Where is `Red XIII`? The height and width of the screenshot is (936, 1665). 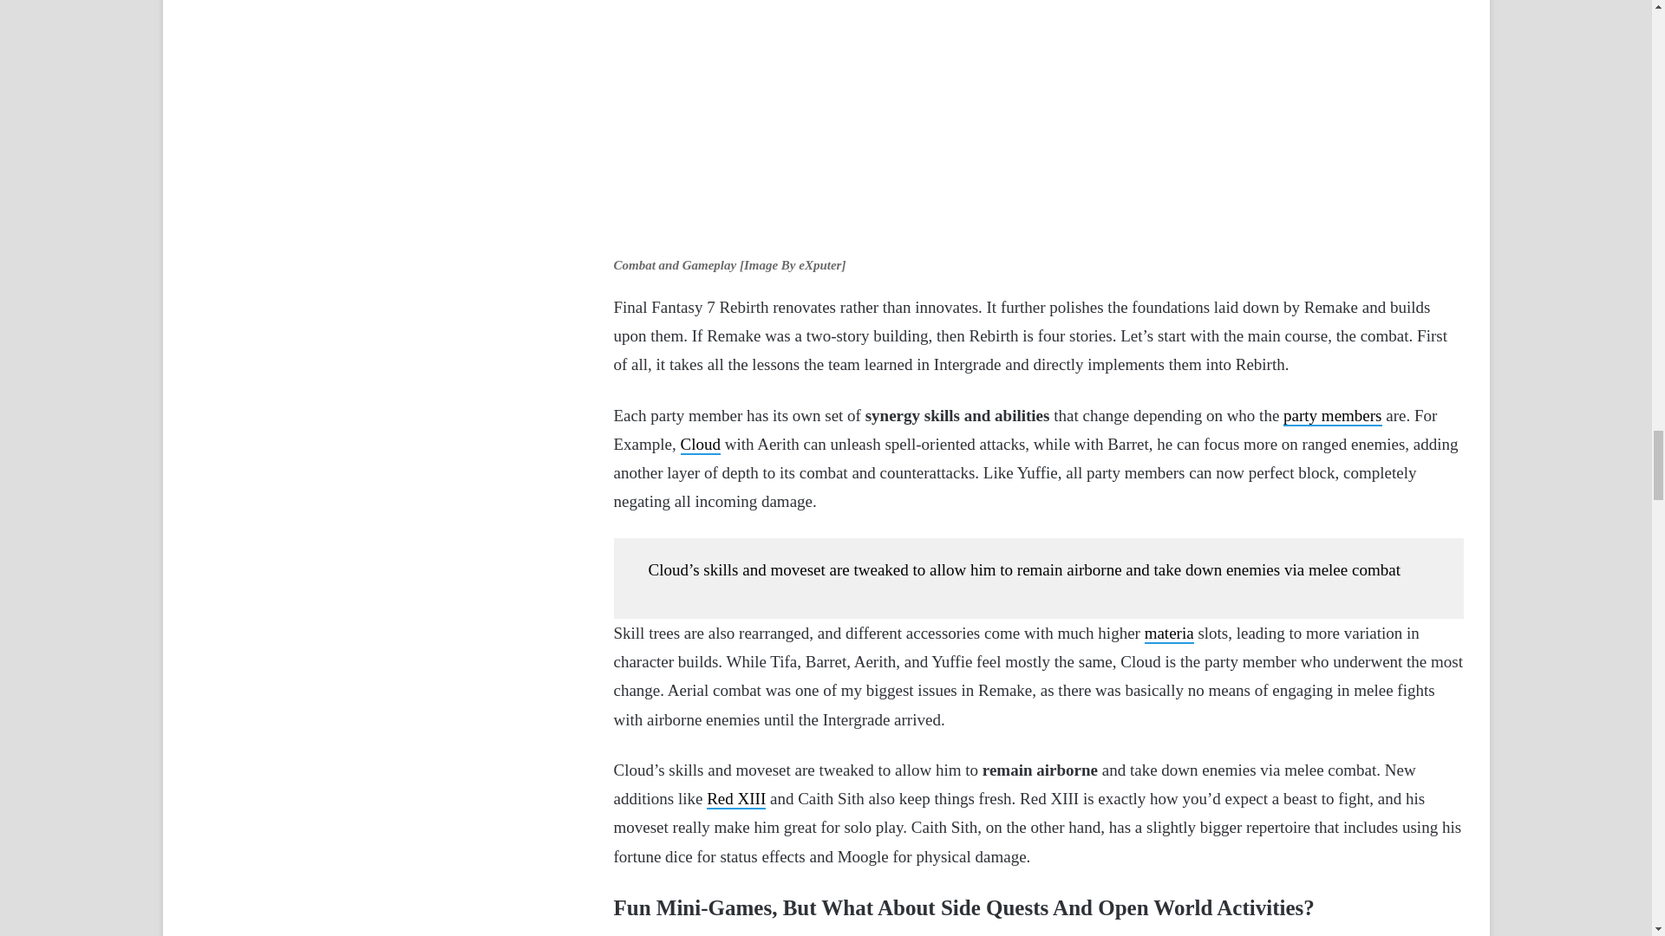
Red XIII is located at coordinates (735, 799).